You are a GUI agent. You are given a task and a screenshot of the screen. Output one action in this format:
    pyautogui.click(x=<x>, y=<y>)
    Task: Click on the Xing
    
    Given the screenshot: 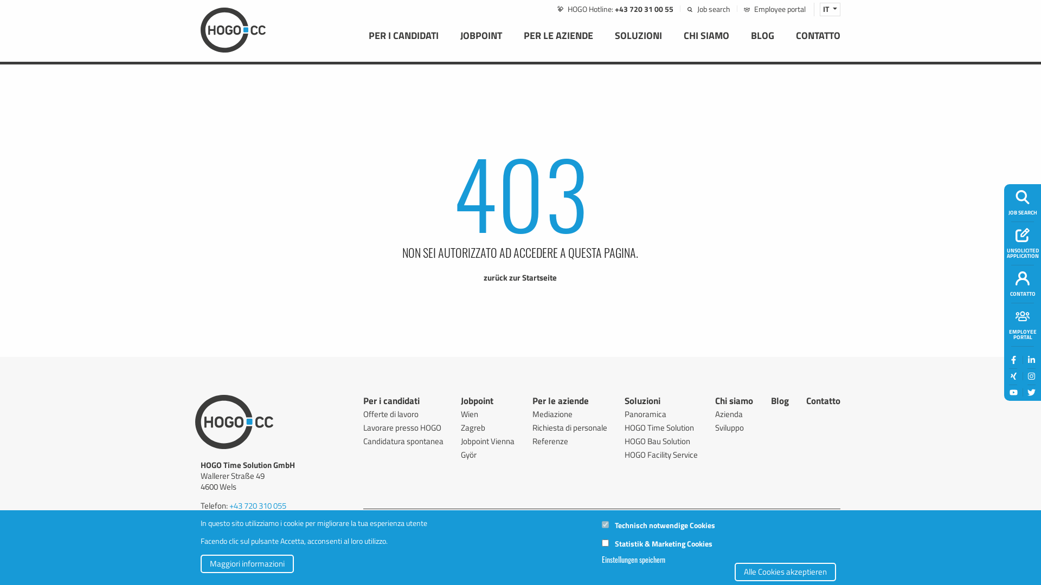 What is the action you would take?
    pyautogui.click(x=1014, y=376)
    